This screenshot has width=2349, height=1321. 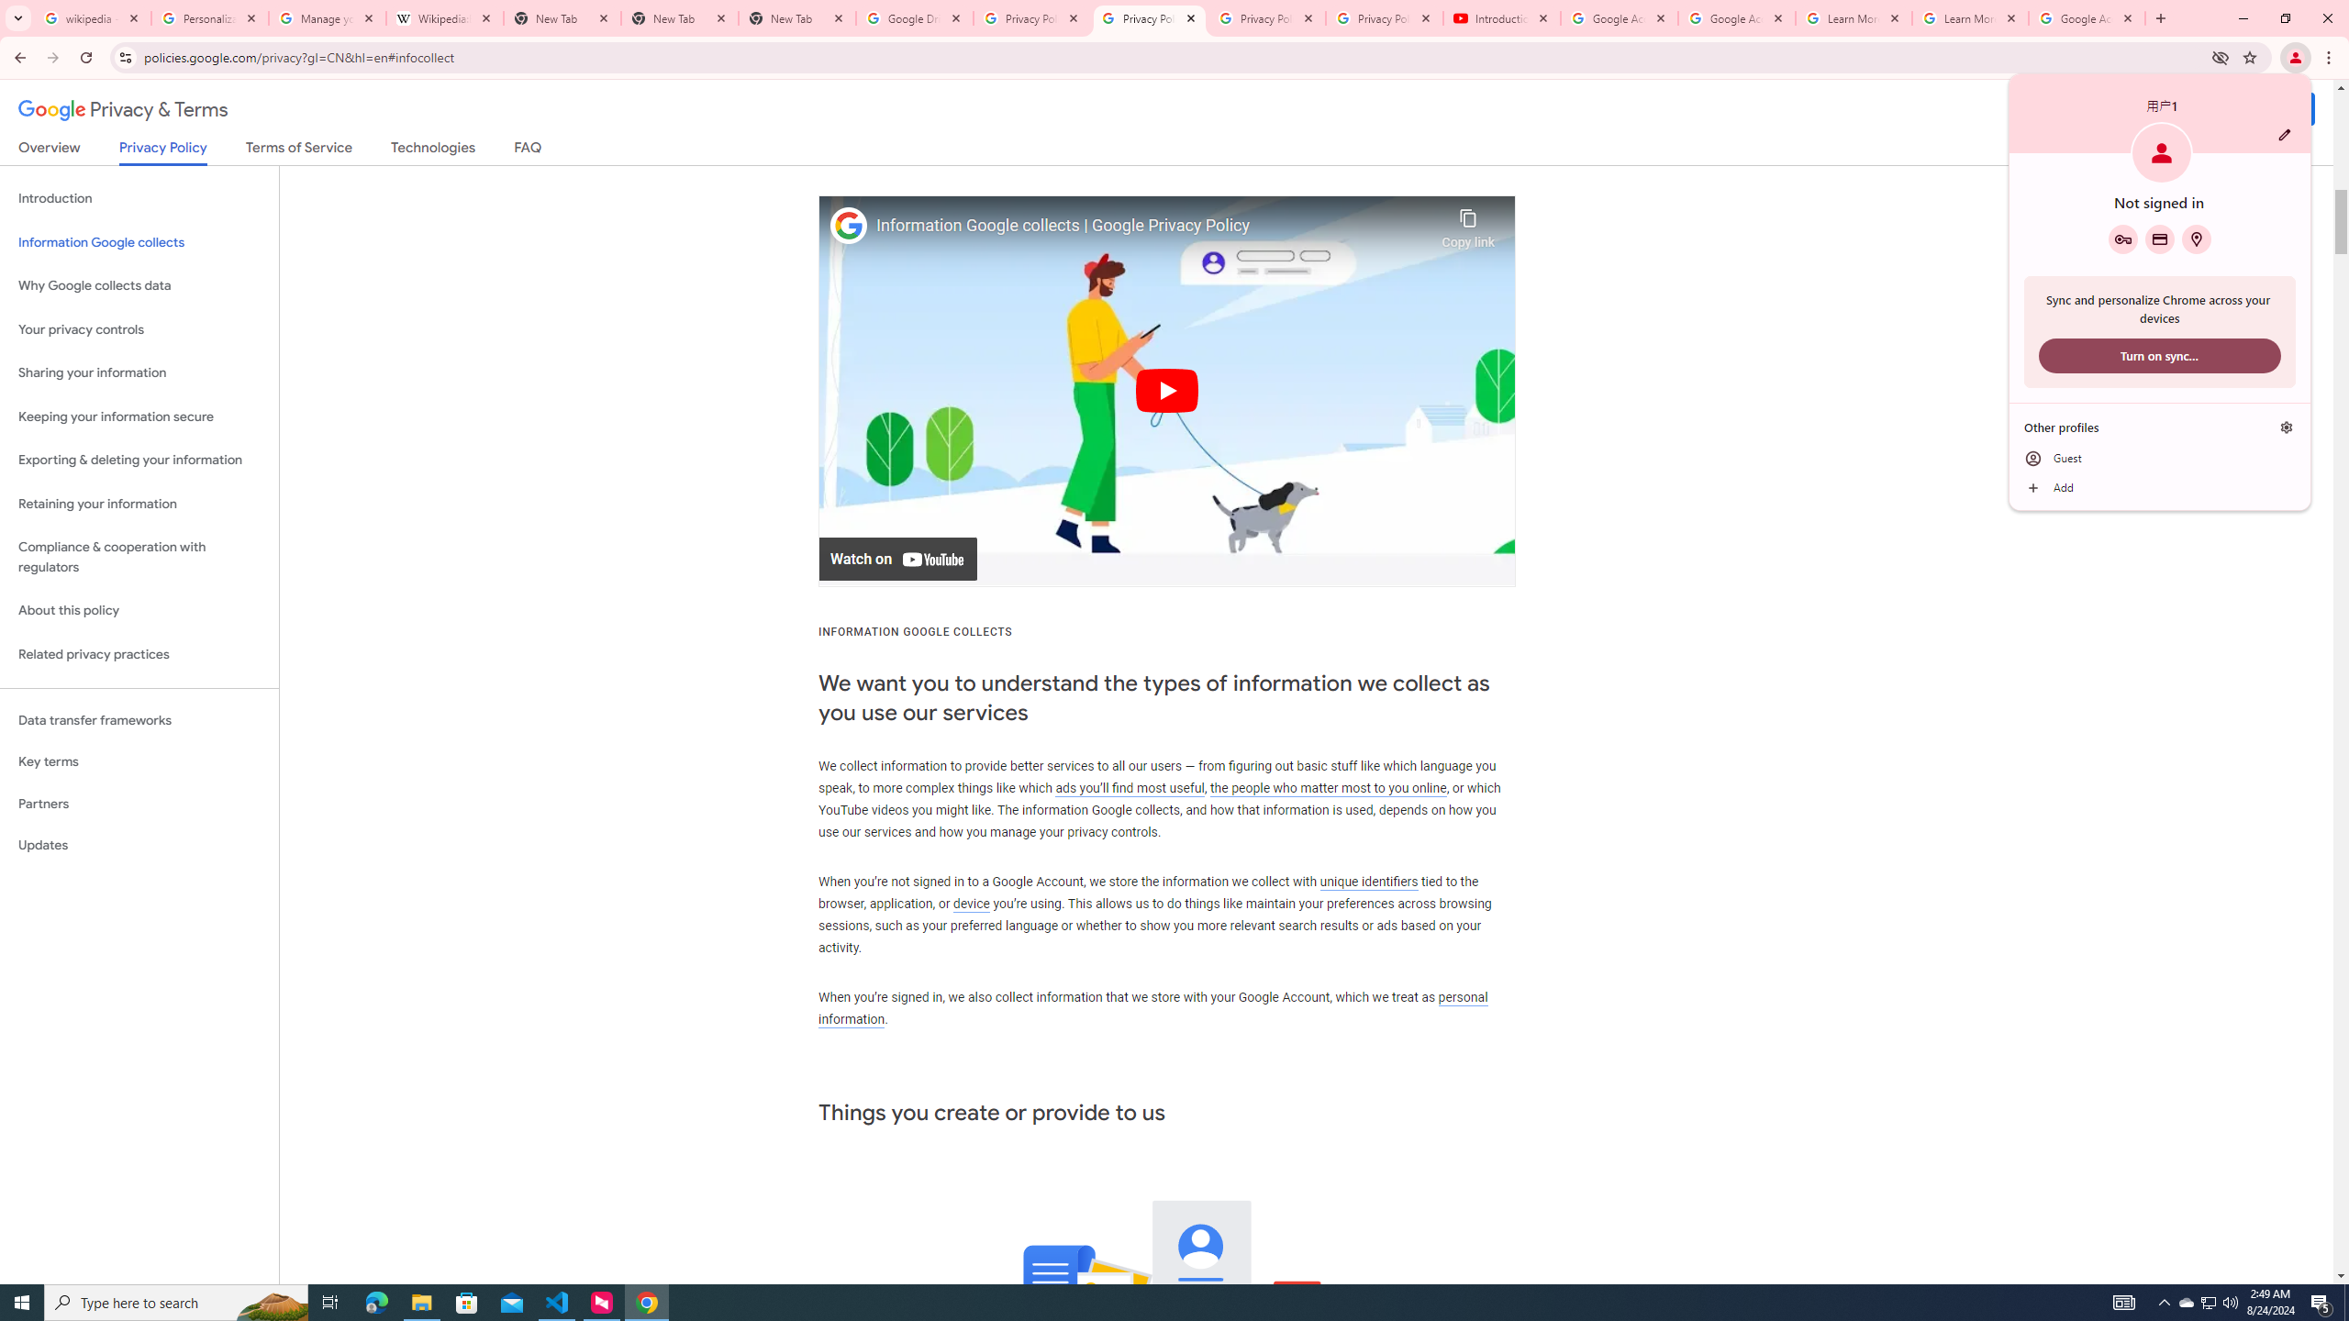 I want to click on Related privacy practices, so click(x=139, y=654).